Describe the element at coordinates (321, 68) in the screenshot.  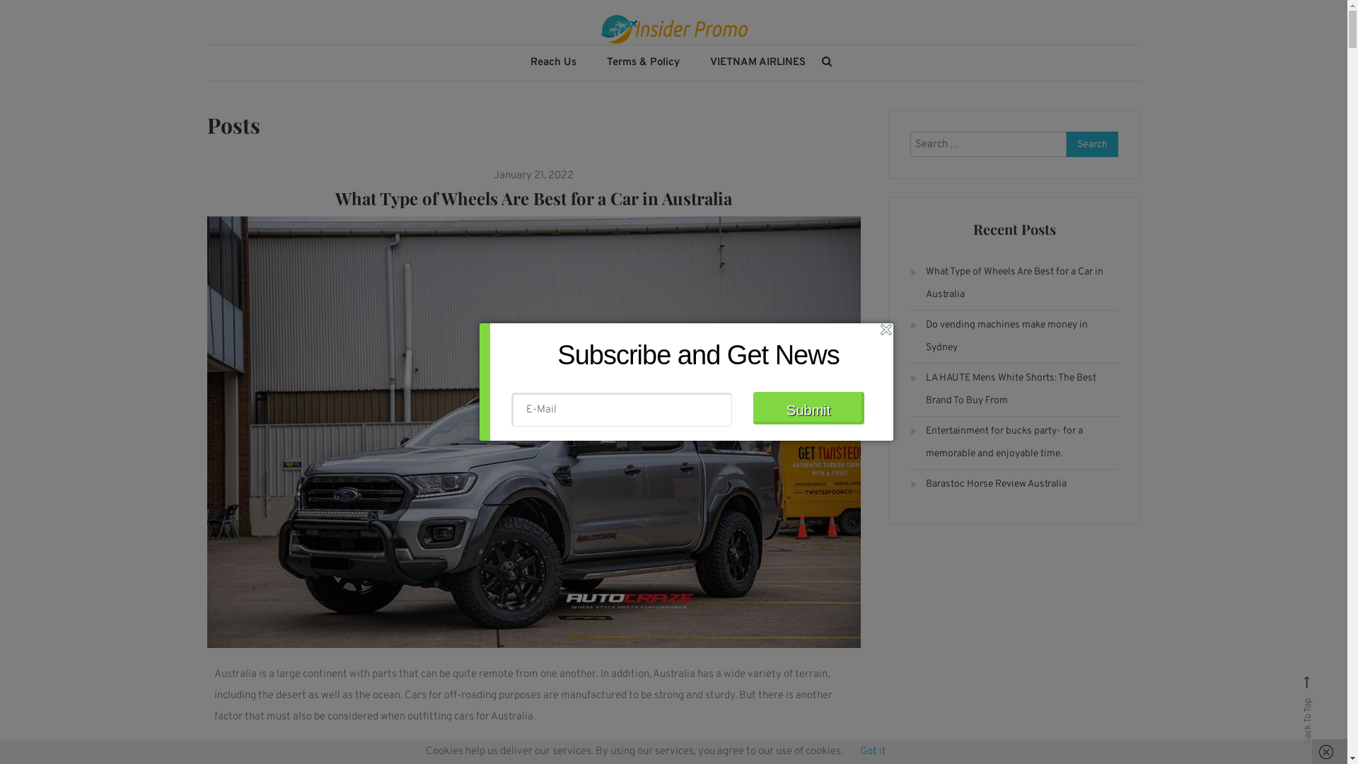
I see `Insider Promo` at that location.